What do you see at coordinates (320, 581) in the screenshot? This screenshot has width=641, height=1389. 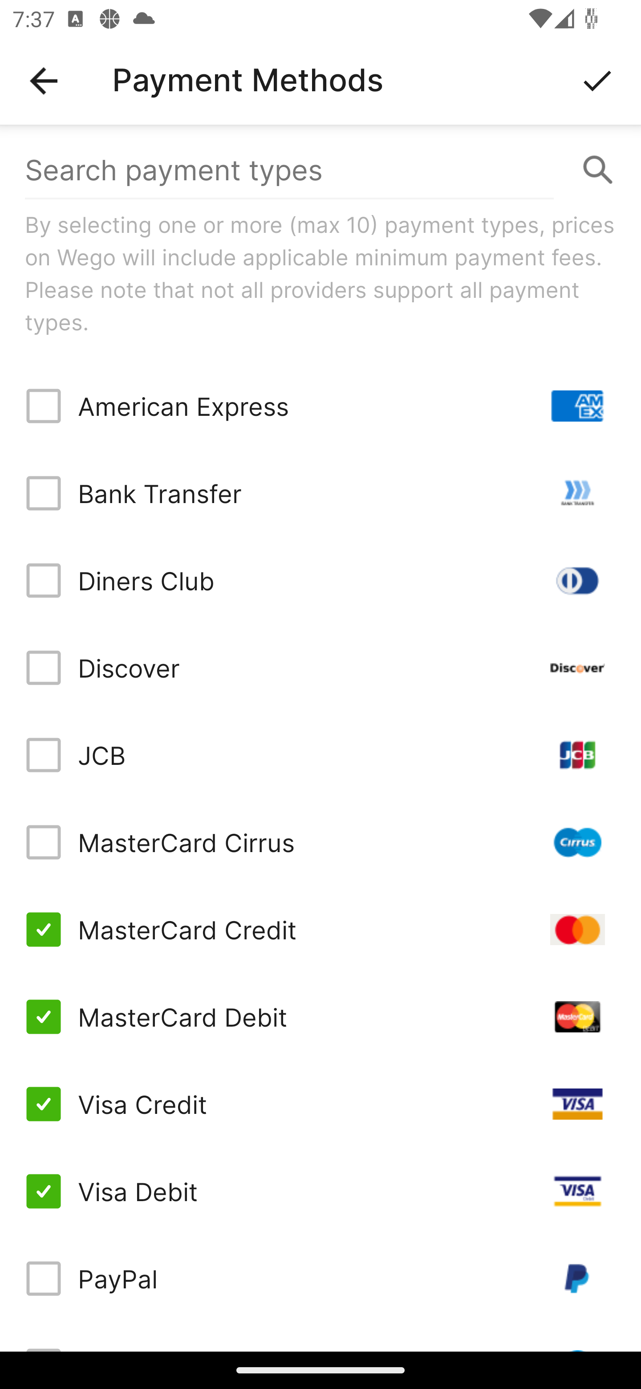 I see `Diners Club` at bounding box center [320, 581].